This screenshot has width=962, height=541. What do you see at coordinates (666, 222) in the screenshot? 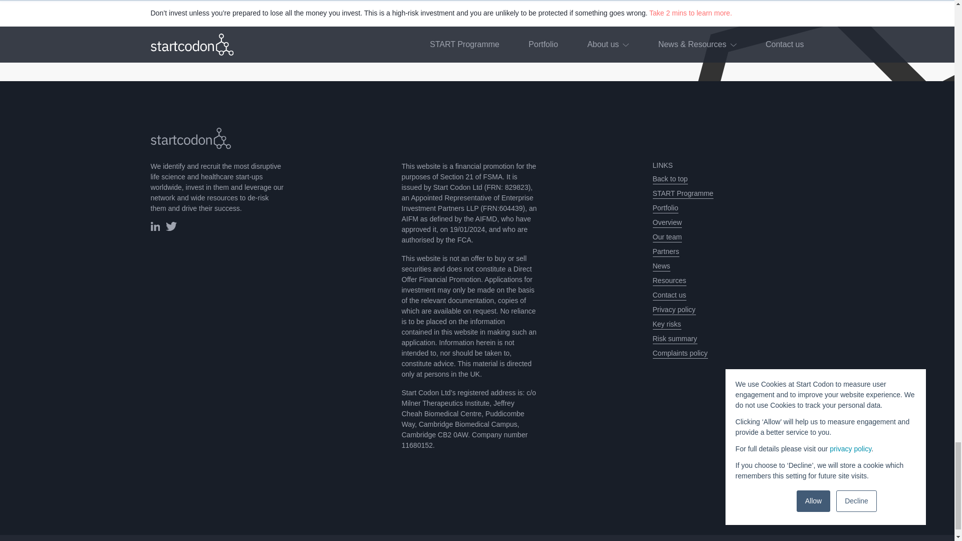
I see `Overview` at bounding box center [666, 222].